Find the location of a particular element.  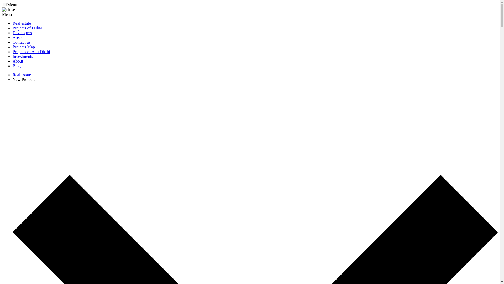

Projects of Dubai is located at coordinates (27, 28).